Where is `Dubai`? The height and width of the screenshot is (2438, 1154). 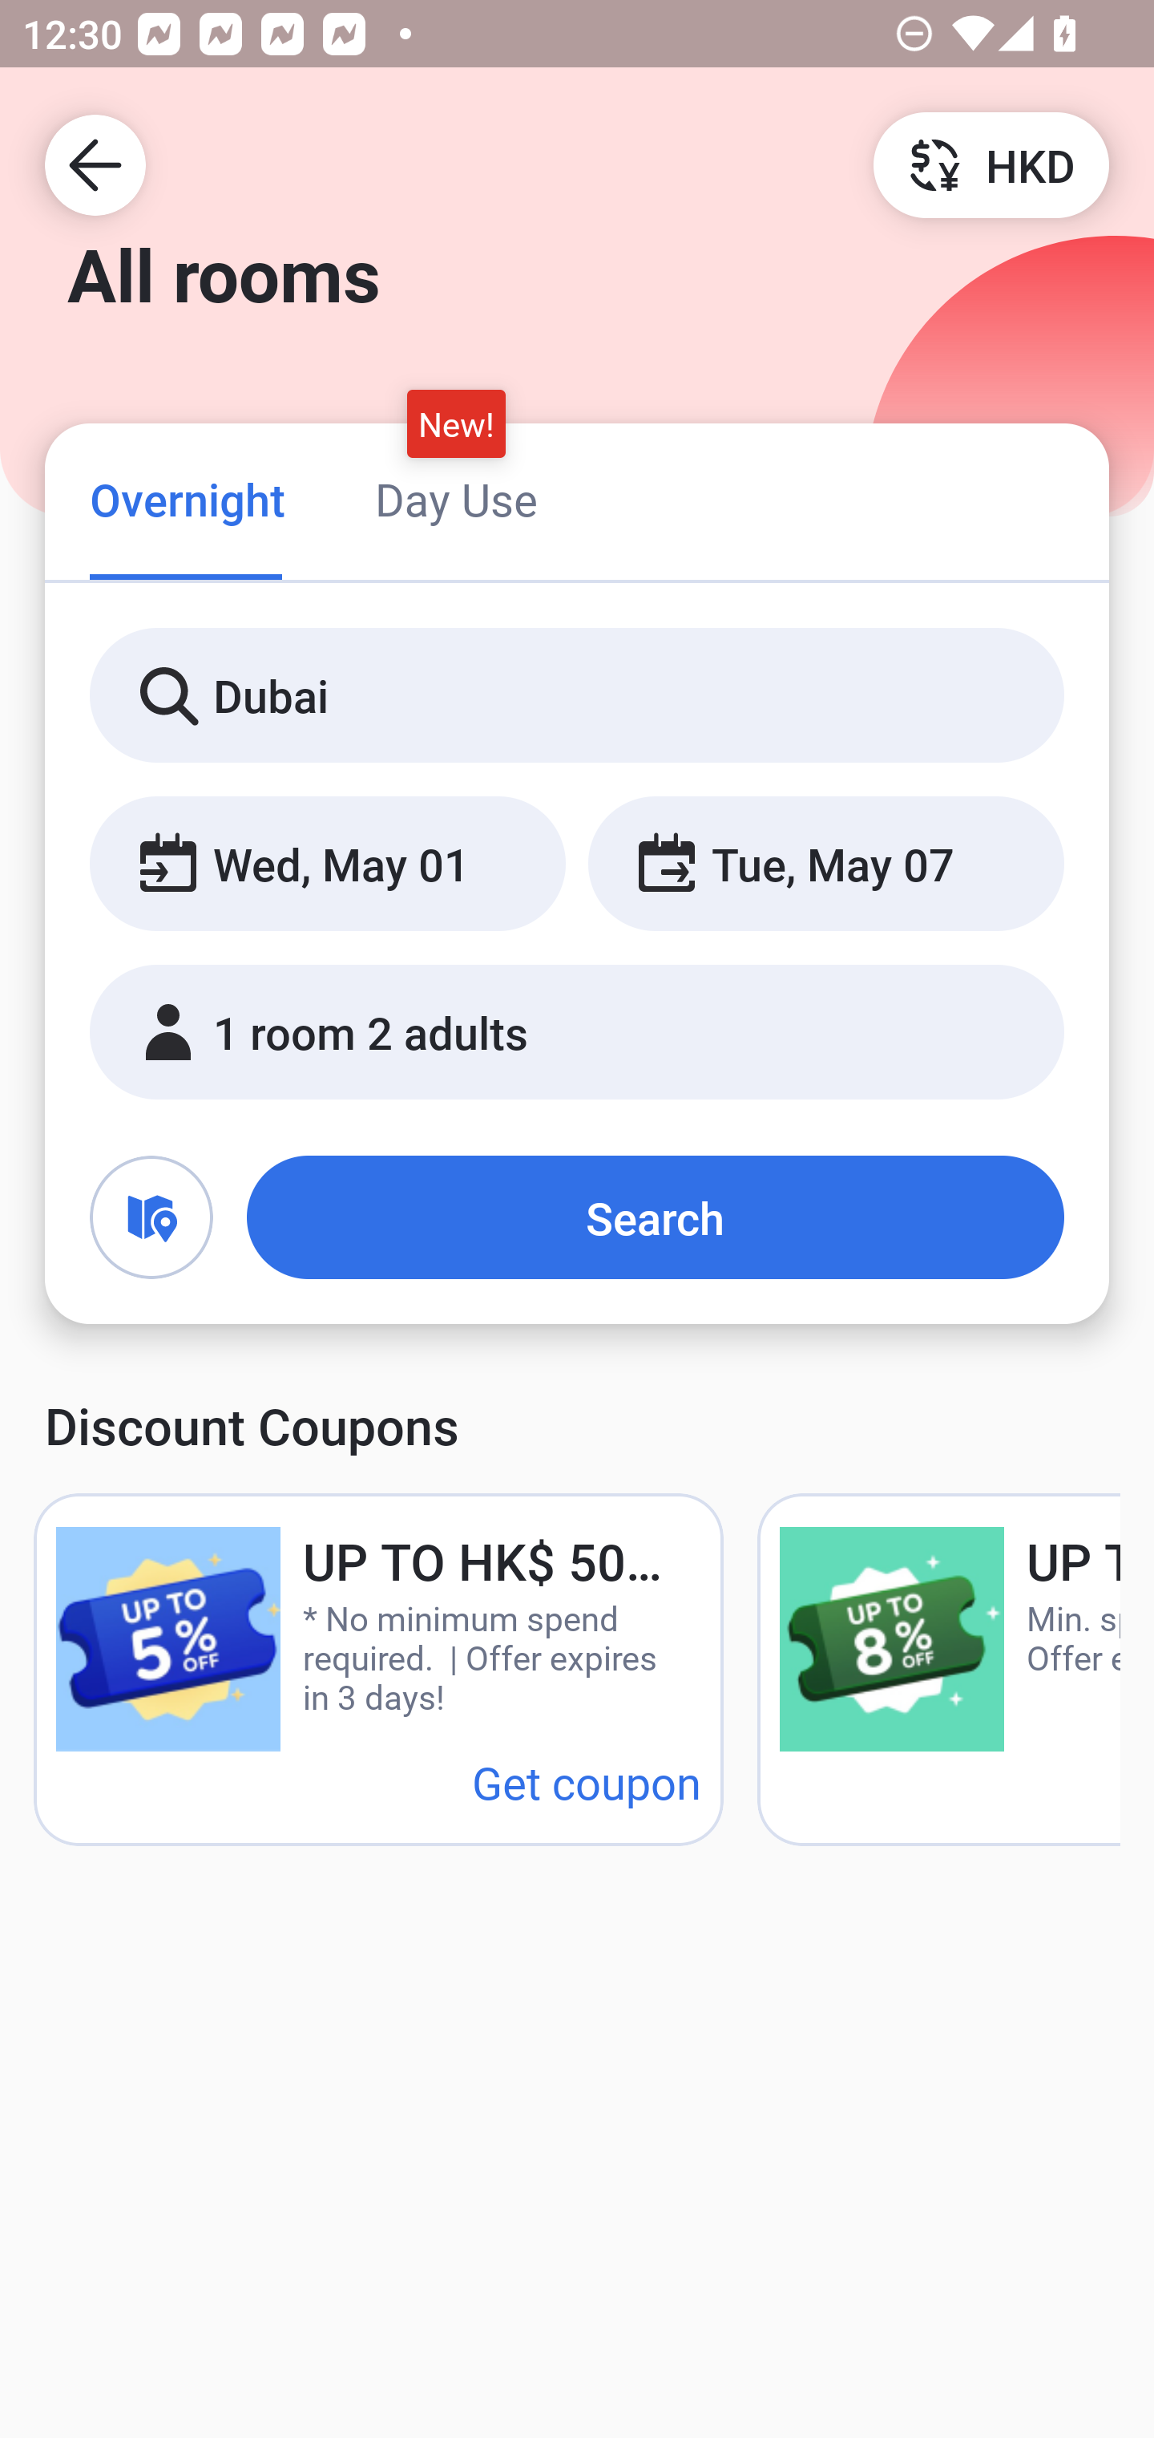
Dubai is located at coordinates (577, 696).